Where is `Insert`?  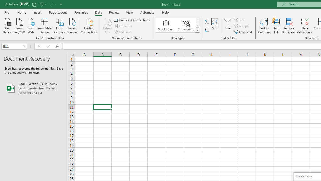 Insert is located at coordinates (38, 12).